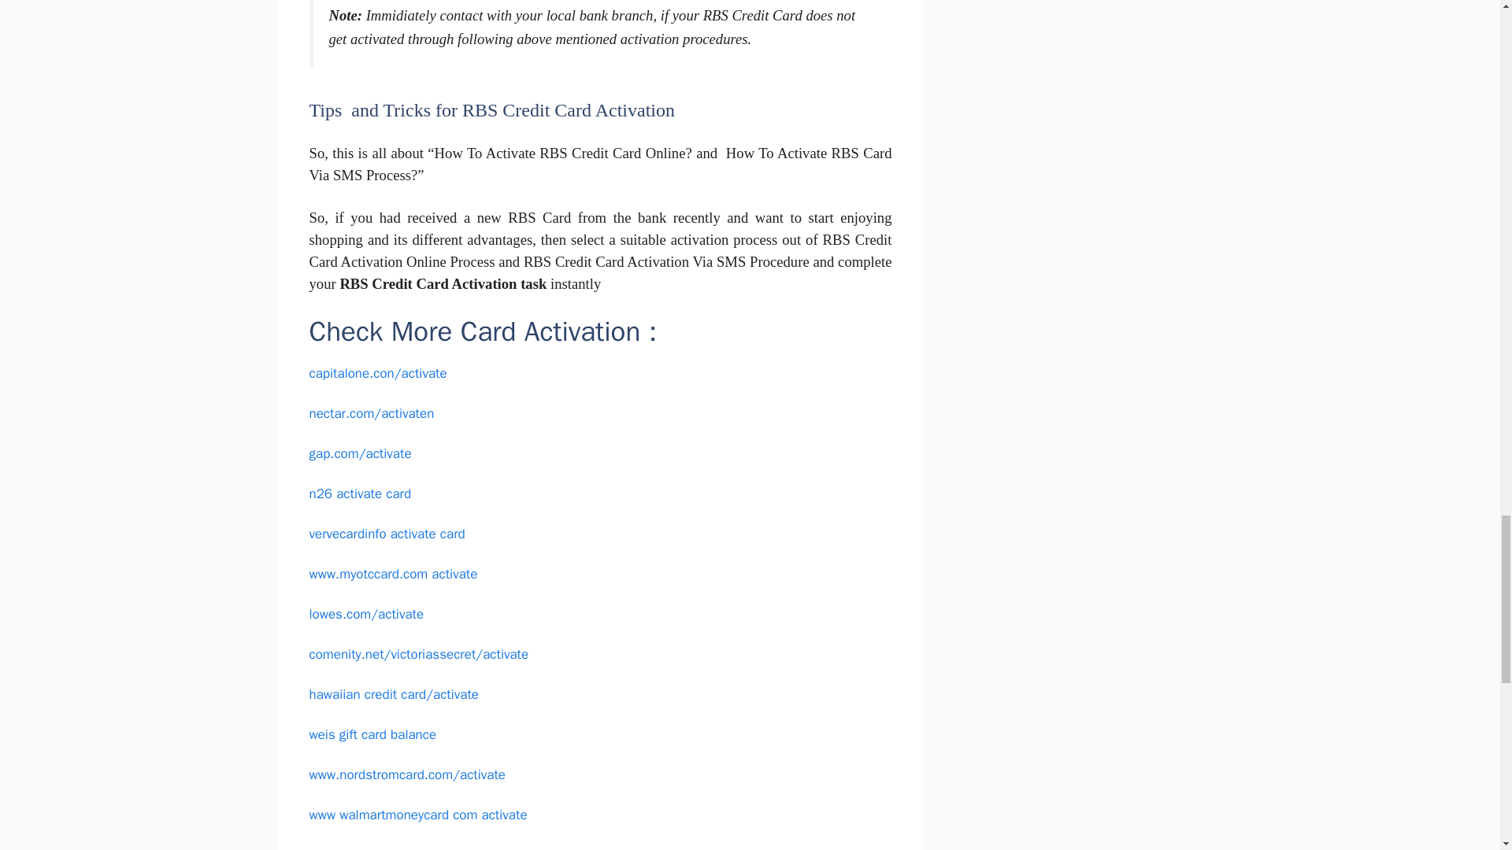 This screenshot has height=850, width=1512. I want to click on www walmartmoneycard com activate, so click(417, 815).